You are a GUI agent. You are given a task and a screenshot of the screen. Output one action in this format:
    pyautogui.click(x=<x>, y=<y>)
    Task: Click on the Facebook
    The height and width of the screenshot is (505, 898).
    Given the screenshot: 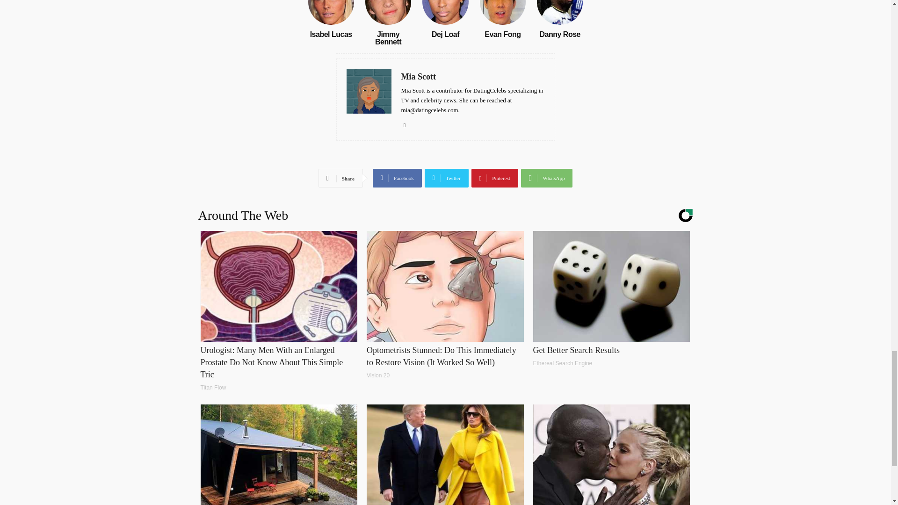 What is the action you would take?
    pyautogui.click(x=397, y=178)
    